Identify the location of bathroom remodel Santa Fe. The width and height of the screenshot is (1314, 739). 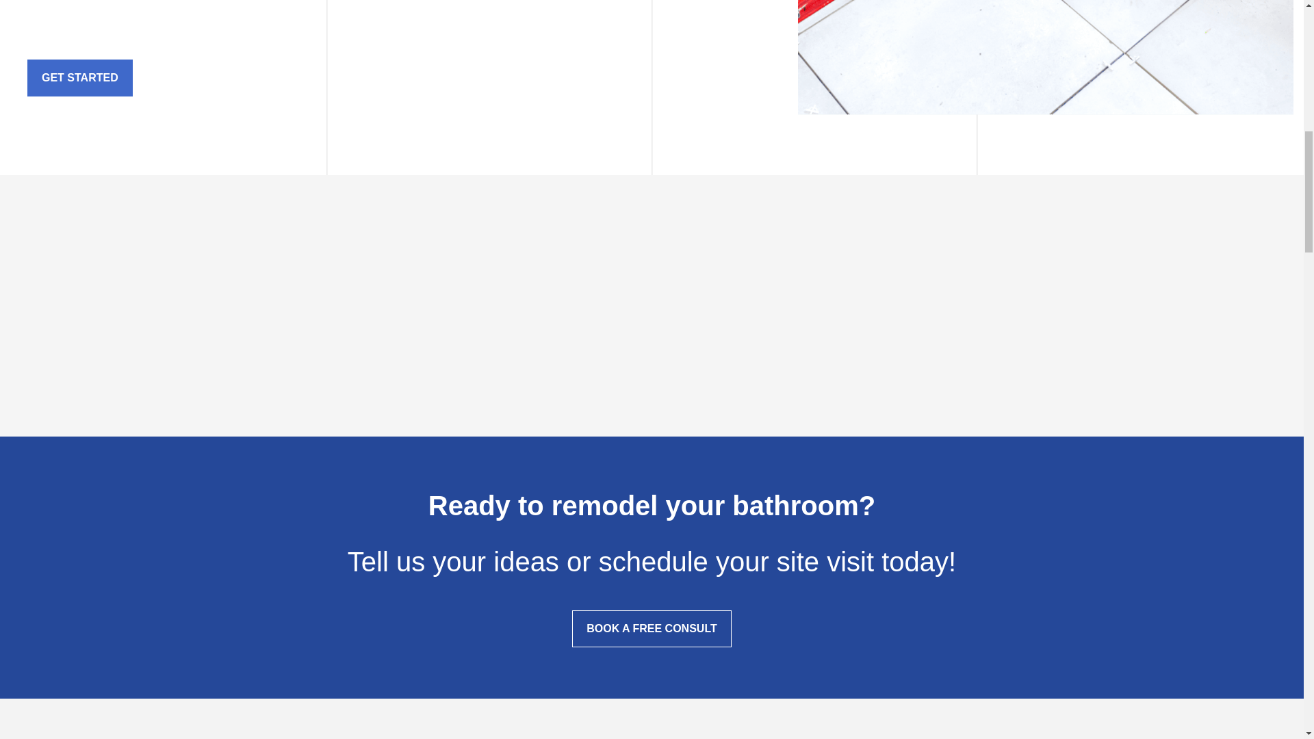
(1046, 58).